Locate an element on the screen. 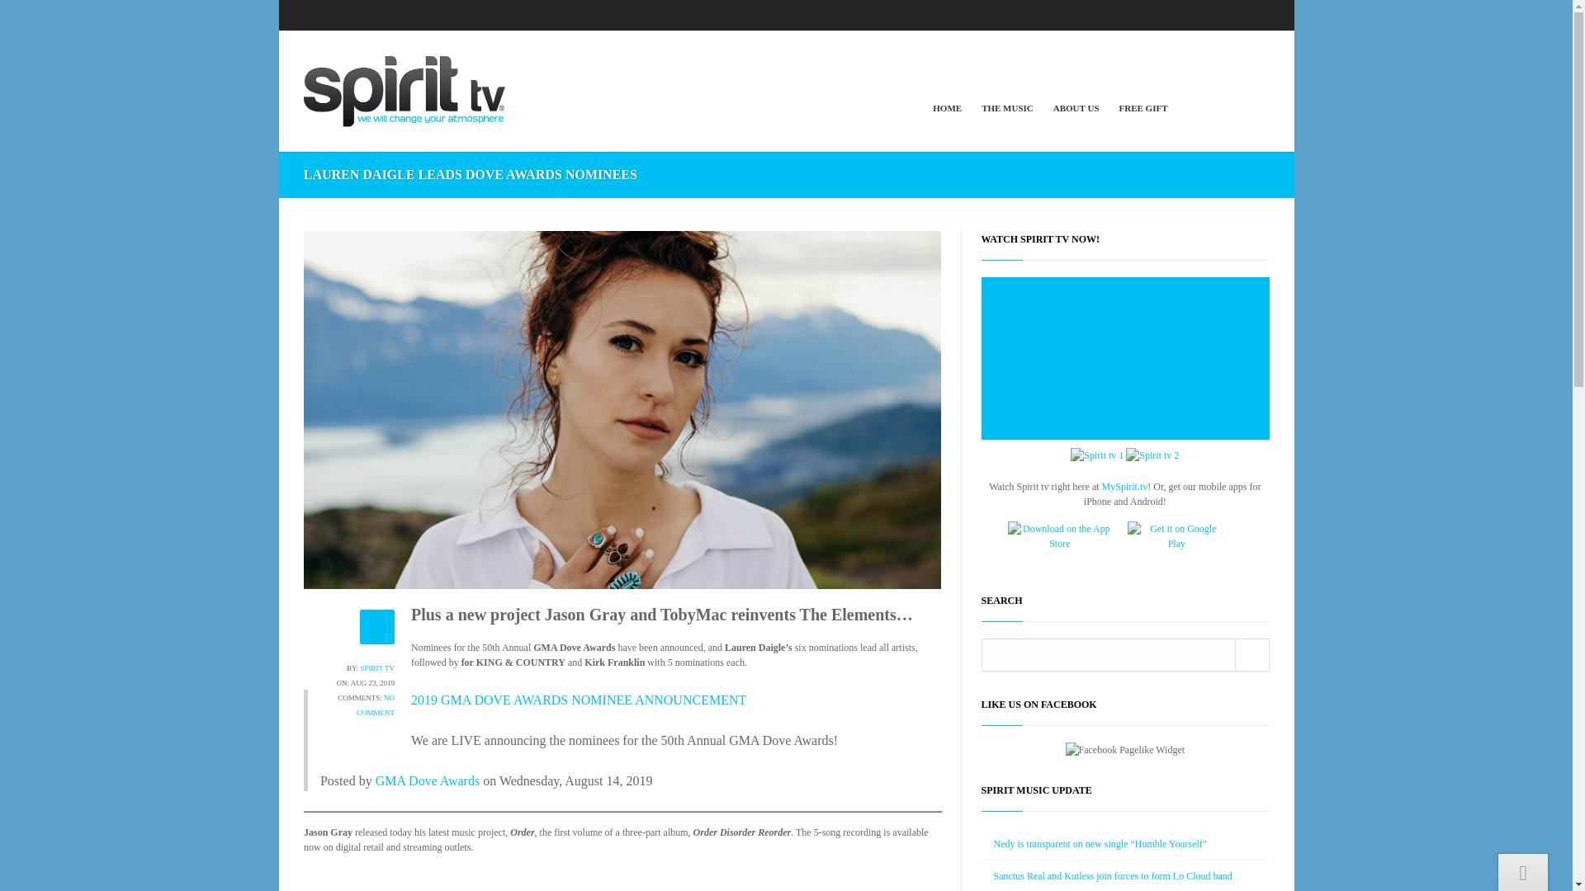 Image resolution: width=1585 pixels, height=891 pixels. 2019 GMA DOVE AWARDS NOMINEE ANNOUNCEMENT is located at coordinates (578, 700).